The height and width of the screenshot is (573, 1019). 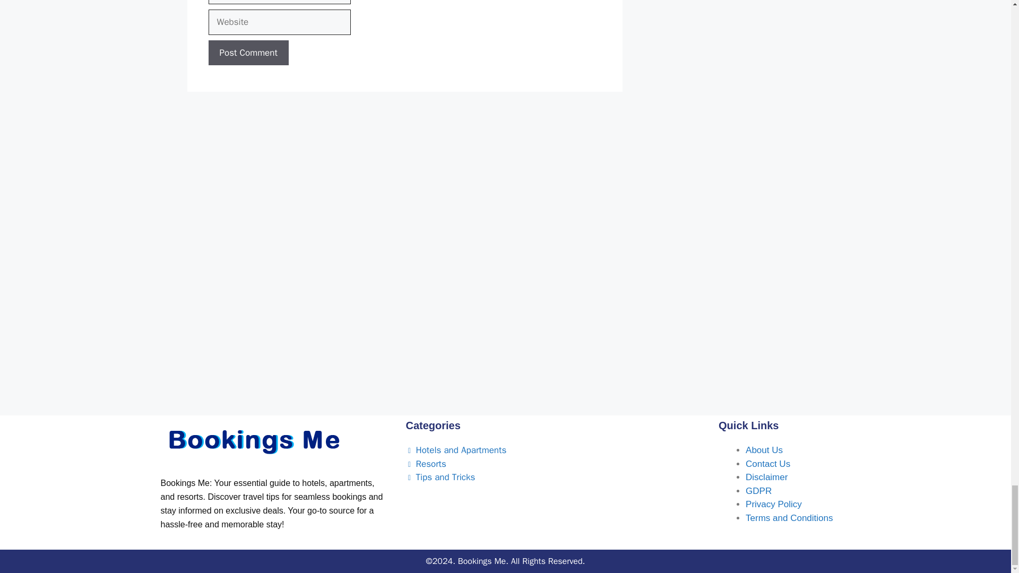 What do you see at coordinates (440, 477) in the screenshot?
I see `Tips and Tricks` at bounding box center [440, 477].